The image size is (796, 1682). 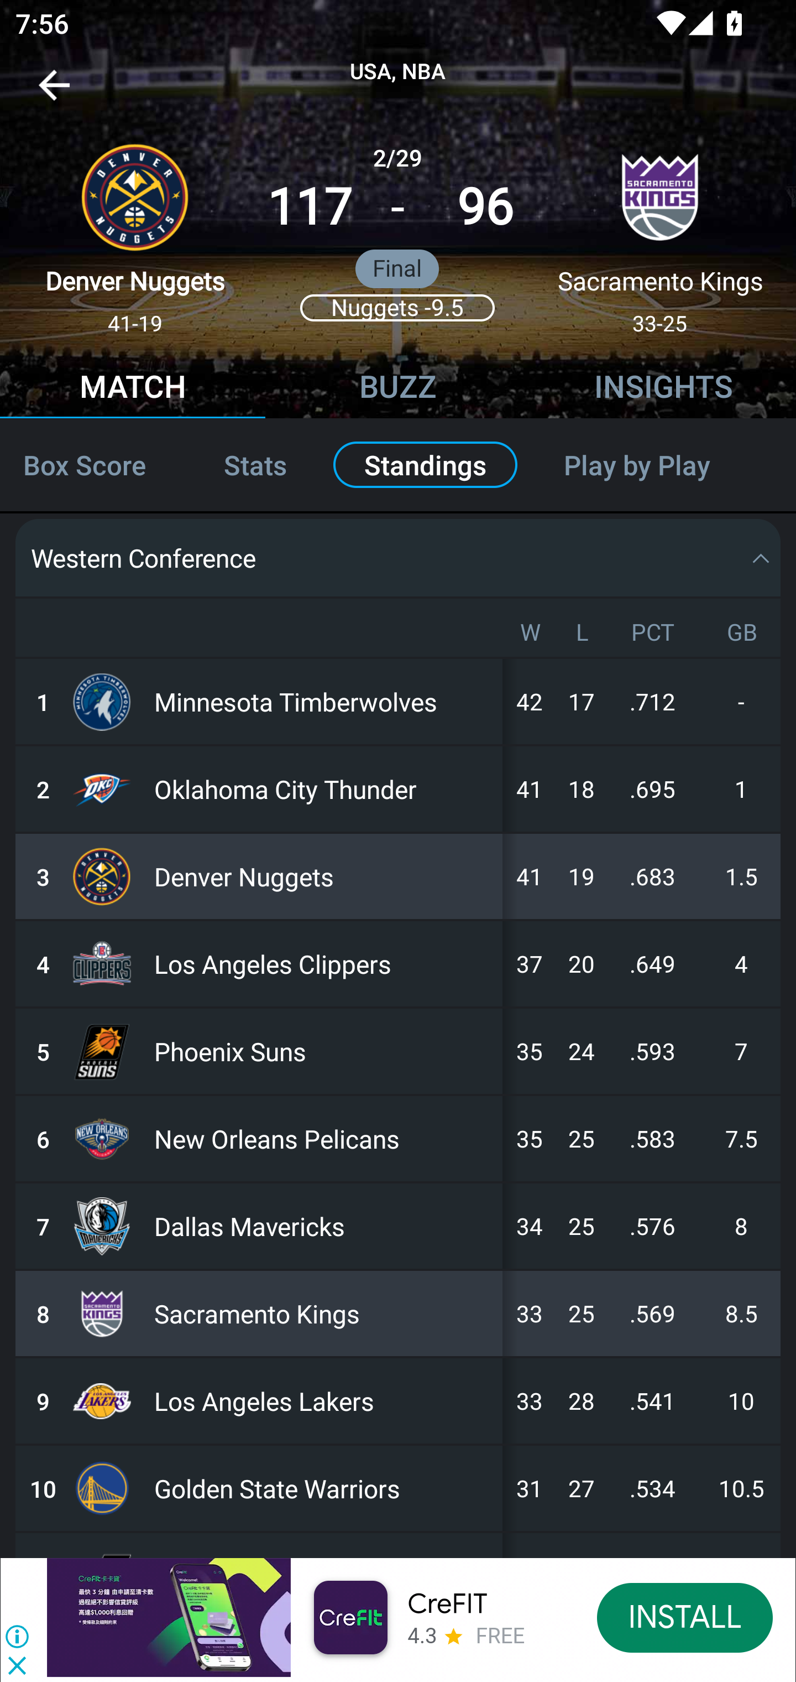 What do you see at coordinates (310, 207) in the screenshot?
I see `117` at bounding box center [310, 207].